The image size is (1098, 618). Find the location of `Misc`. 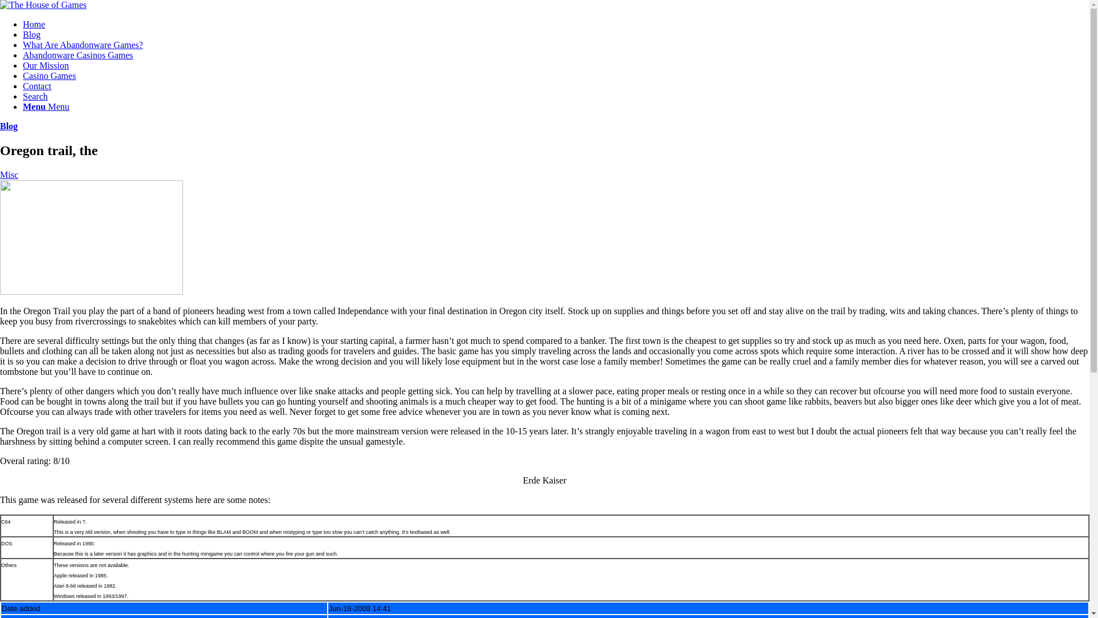

Misc is located at coordinates (9, 175).